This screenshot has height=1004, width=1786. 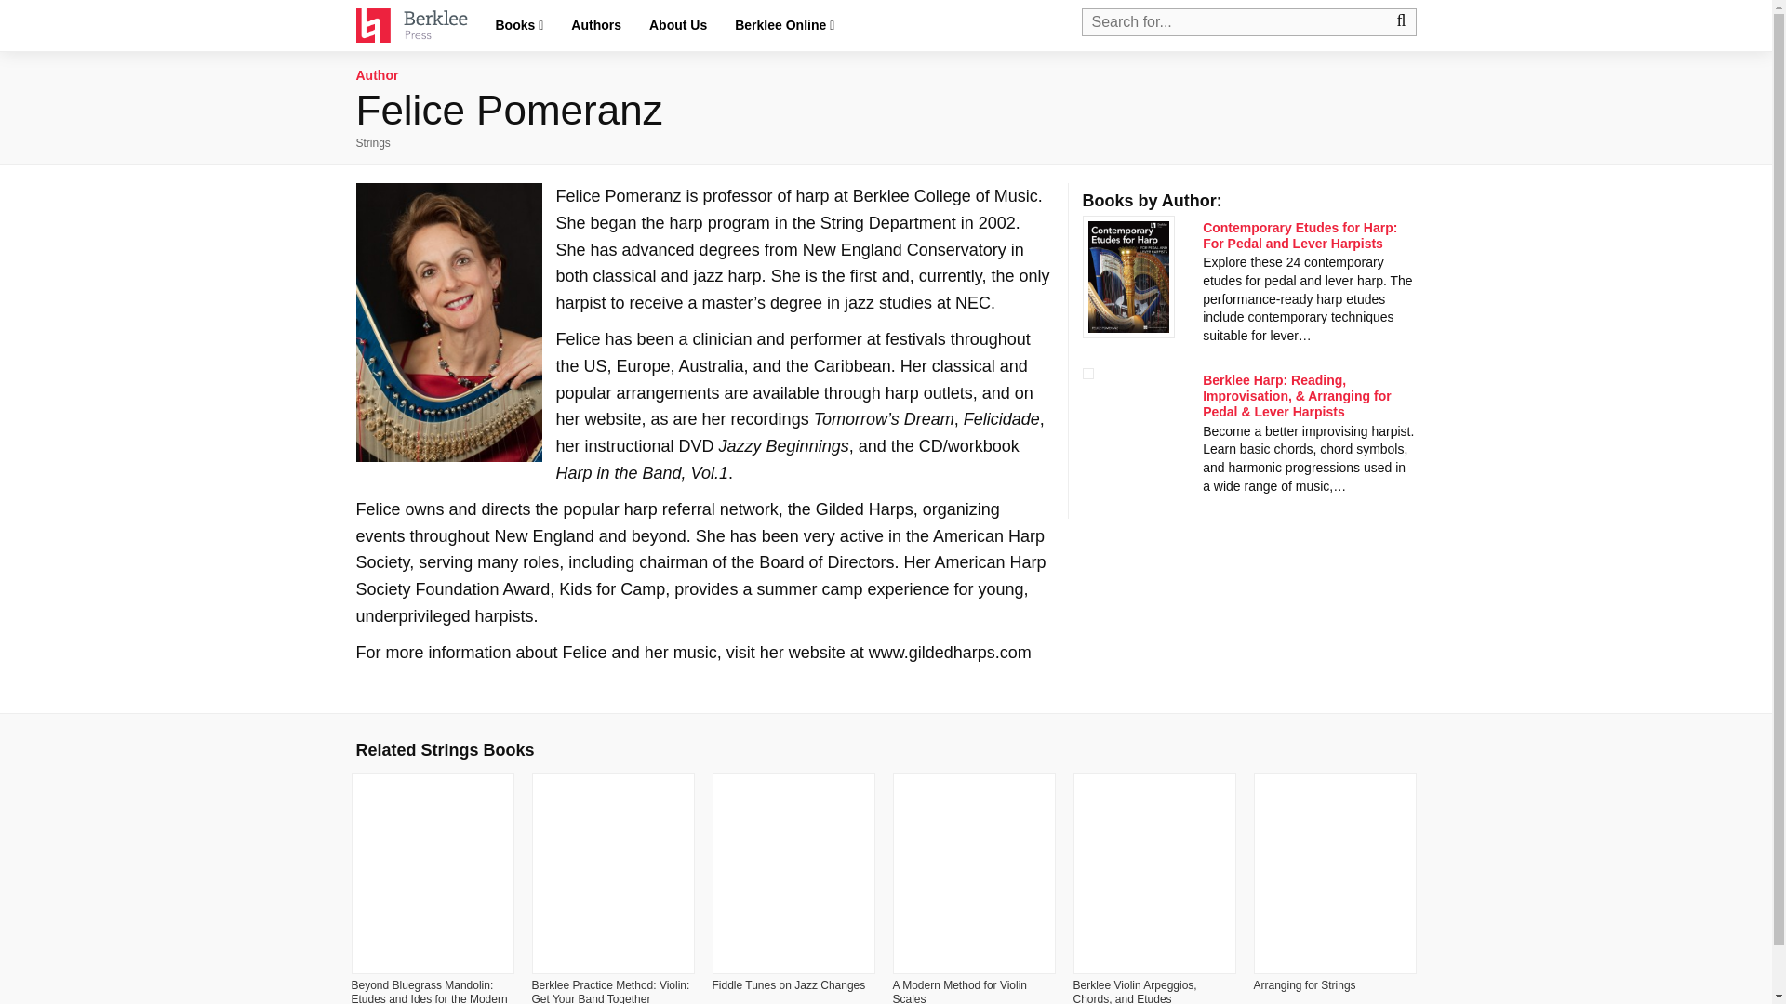 I want to click on Strings, so click(x=372, y=142).